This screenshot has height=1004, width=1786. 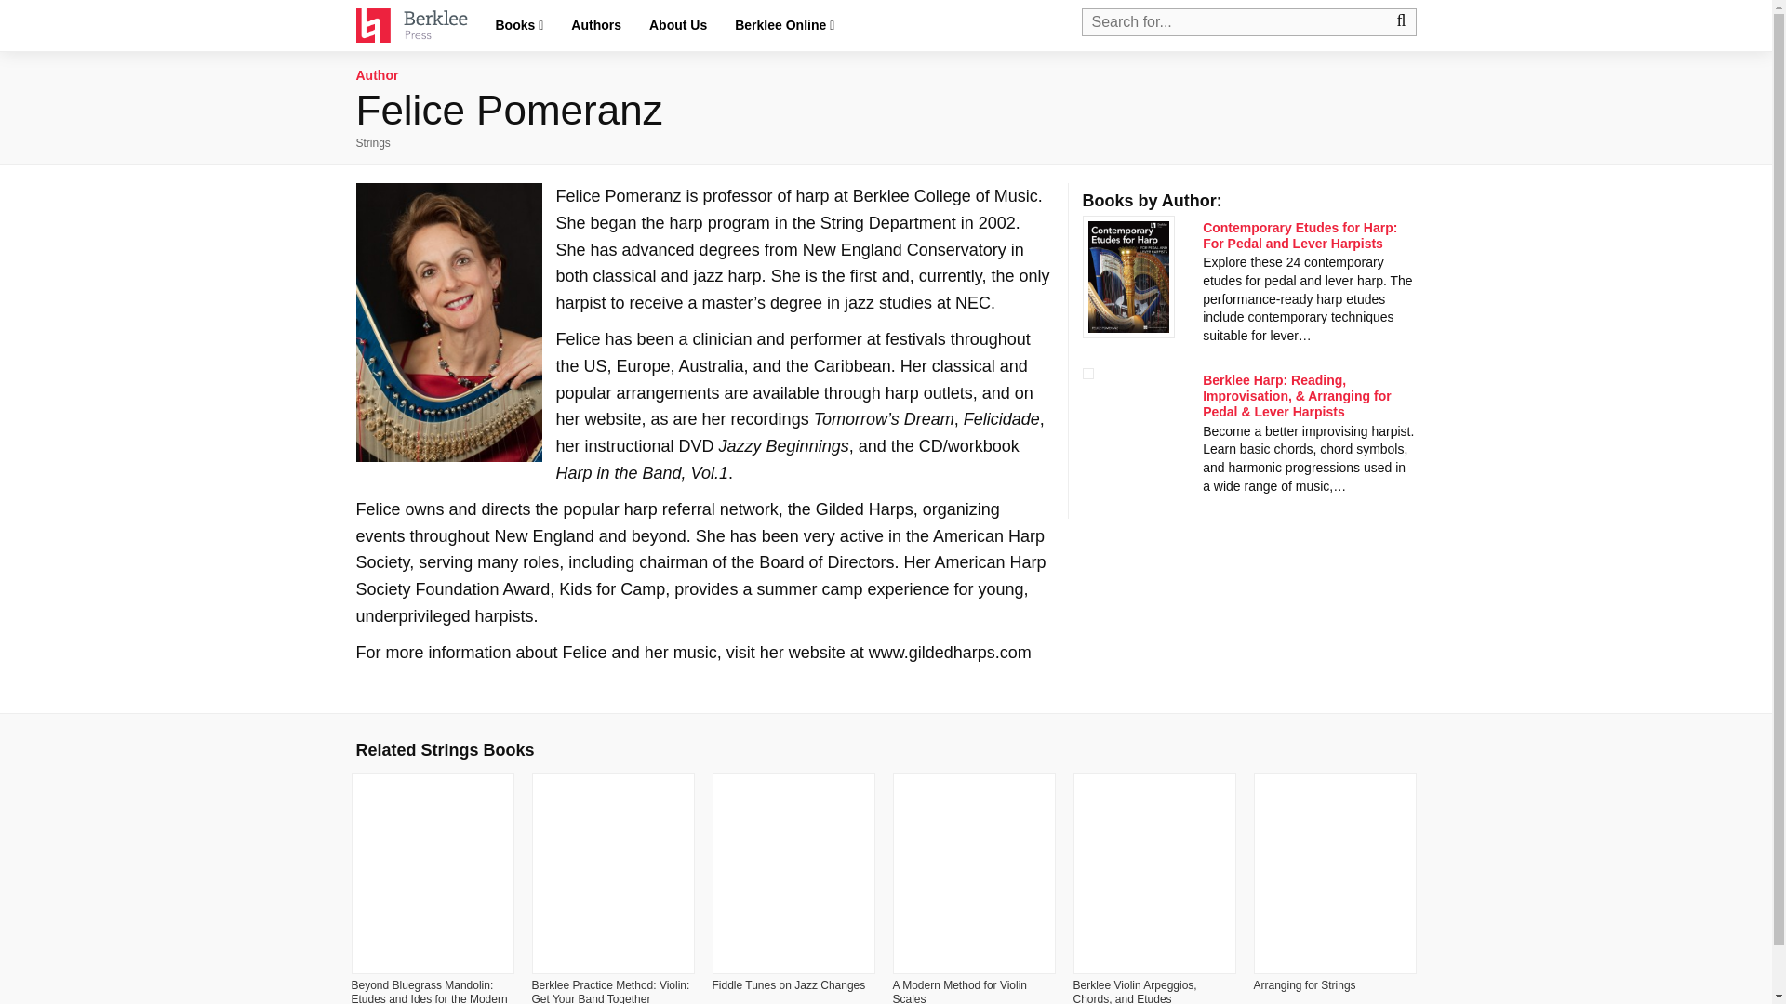 I want to click on Strings, so click(x=372, y=142).